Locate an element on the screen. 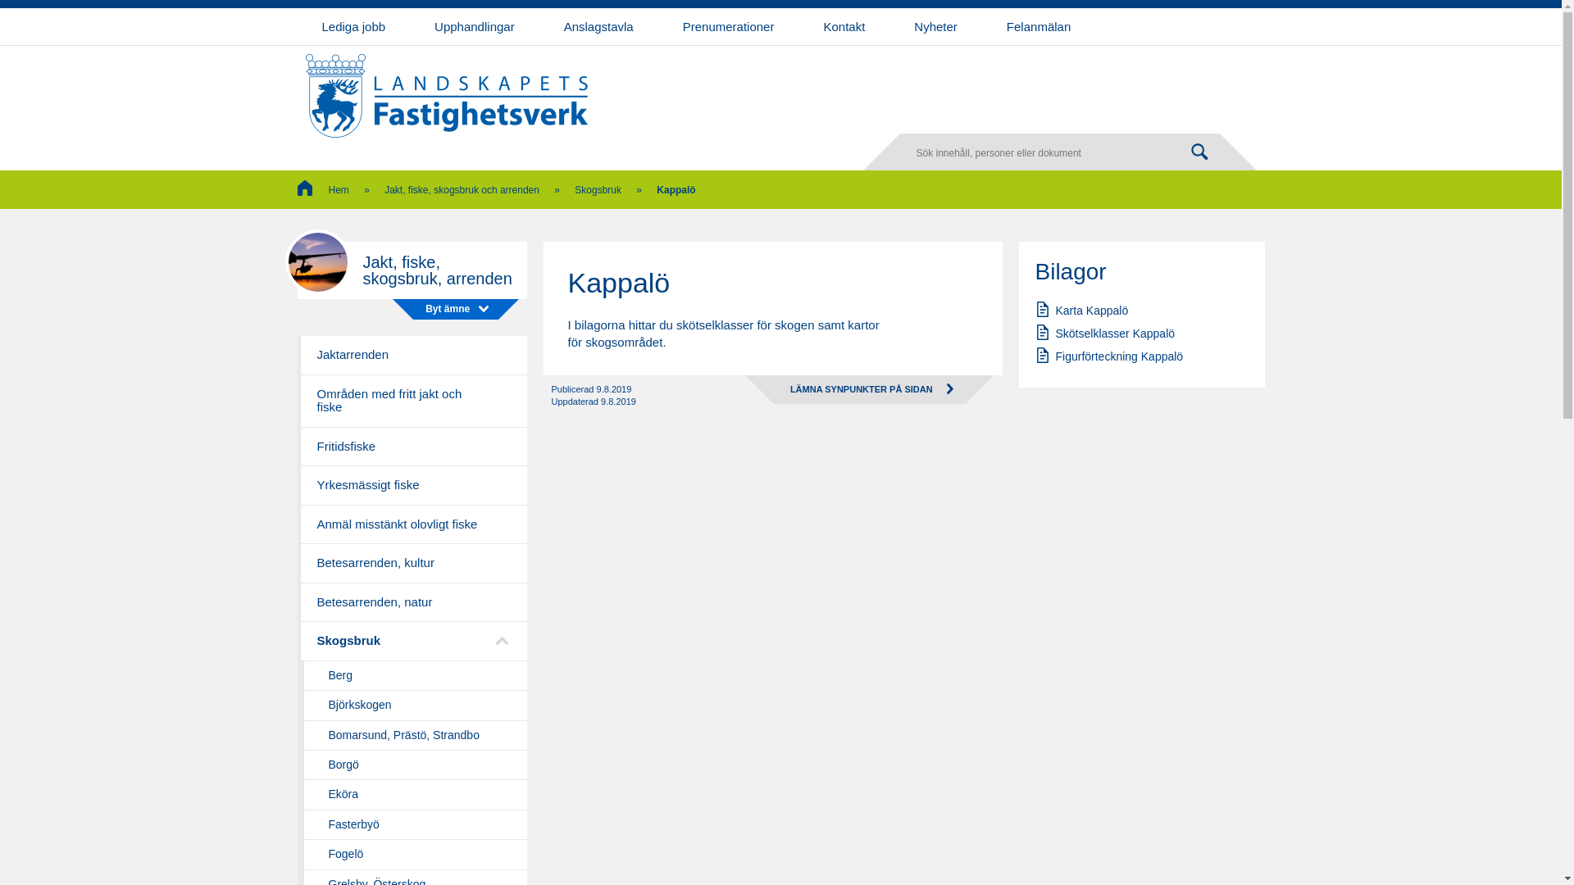  j is located at coordinates (1199, 152).